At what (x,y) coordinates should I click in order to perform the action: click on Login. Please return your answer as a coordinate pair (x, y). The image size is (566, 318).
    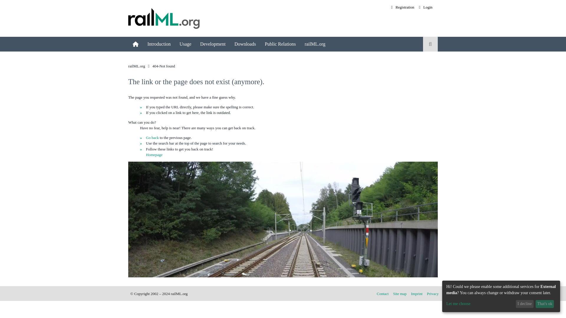
    Looking at the image, I should click on (426, 7).